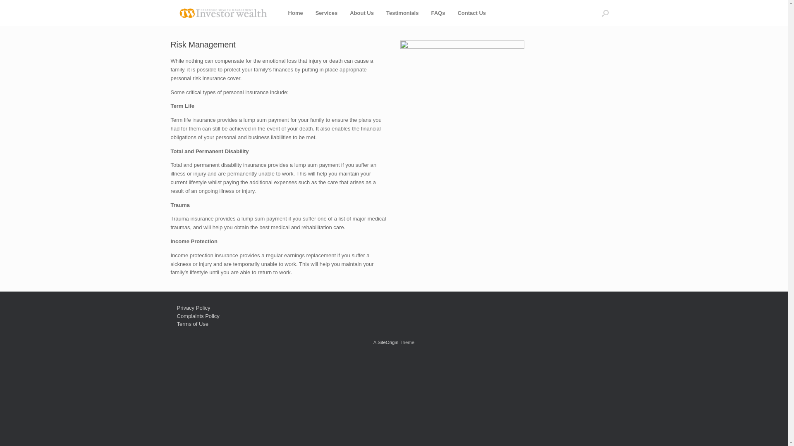 The width and height of the screenshot is (794, 446). Describe the element at coordinates (194, 308) in the screenshot. I see `Privacy Policy` at that location.